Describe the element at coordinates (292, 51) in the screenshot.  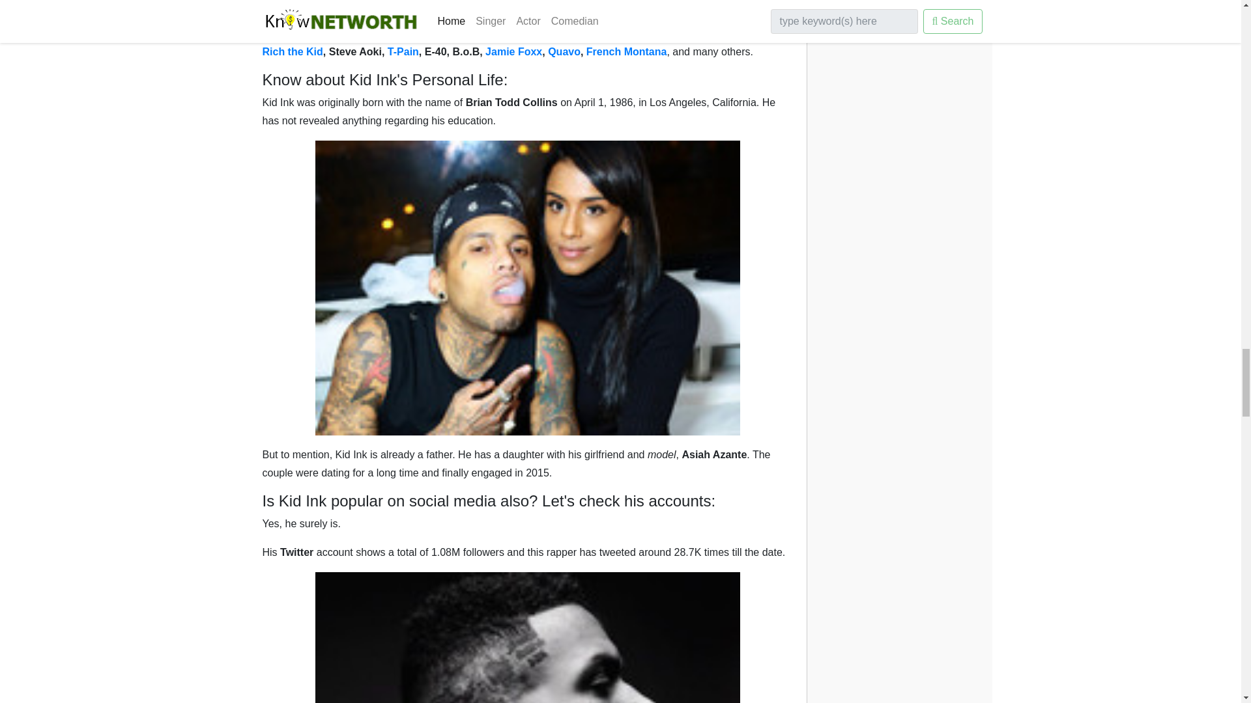
I see `Rich the Kid` at that location.